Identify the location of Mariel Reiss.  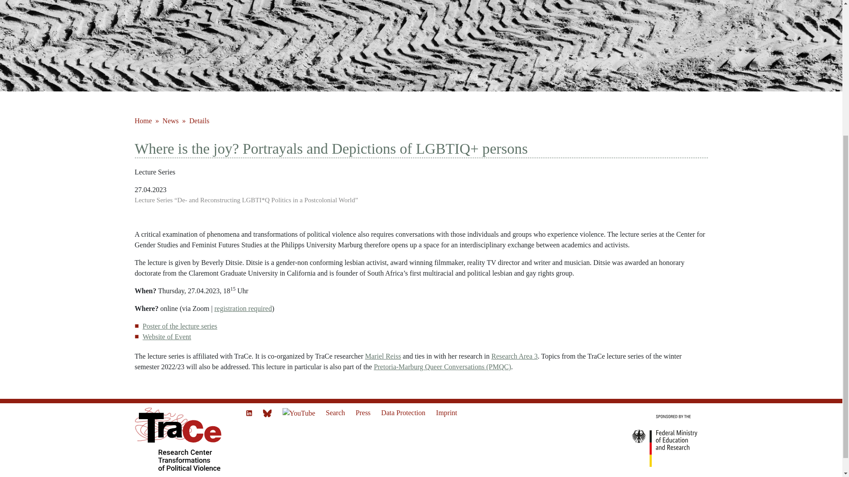
(383, 356).